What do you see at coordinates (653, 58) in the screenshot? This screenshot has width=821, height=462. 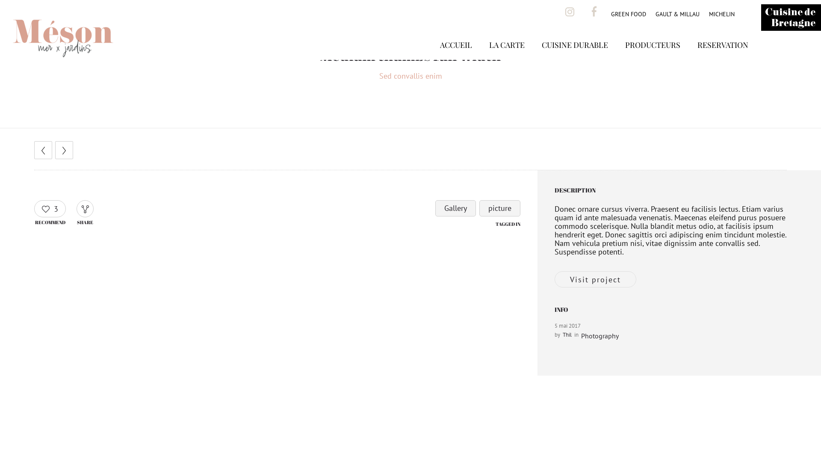 I see `PRODUCTEURS` at bounding box center [653, 58].